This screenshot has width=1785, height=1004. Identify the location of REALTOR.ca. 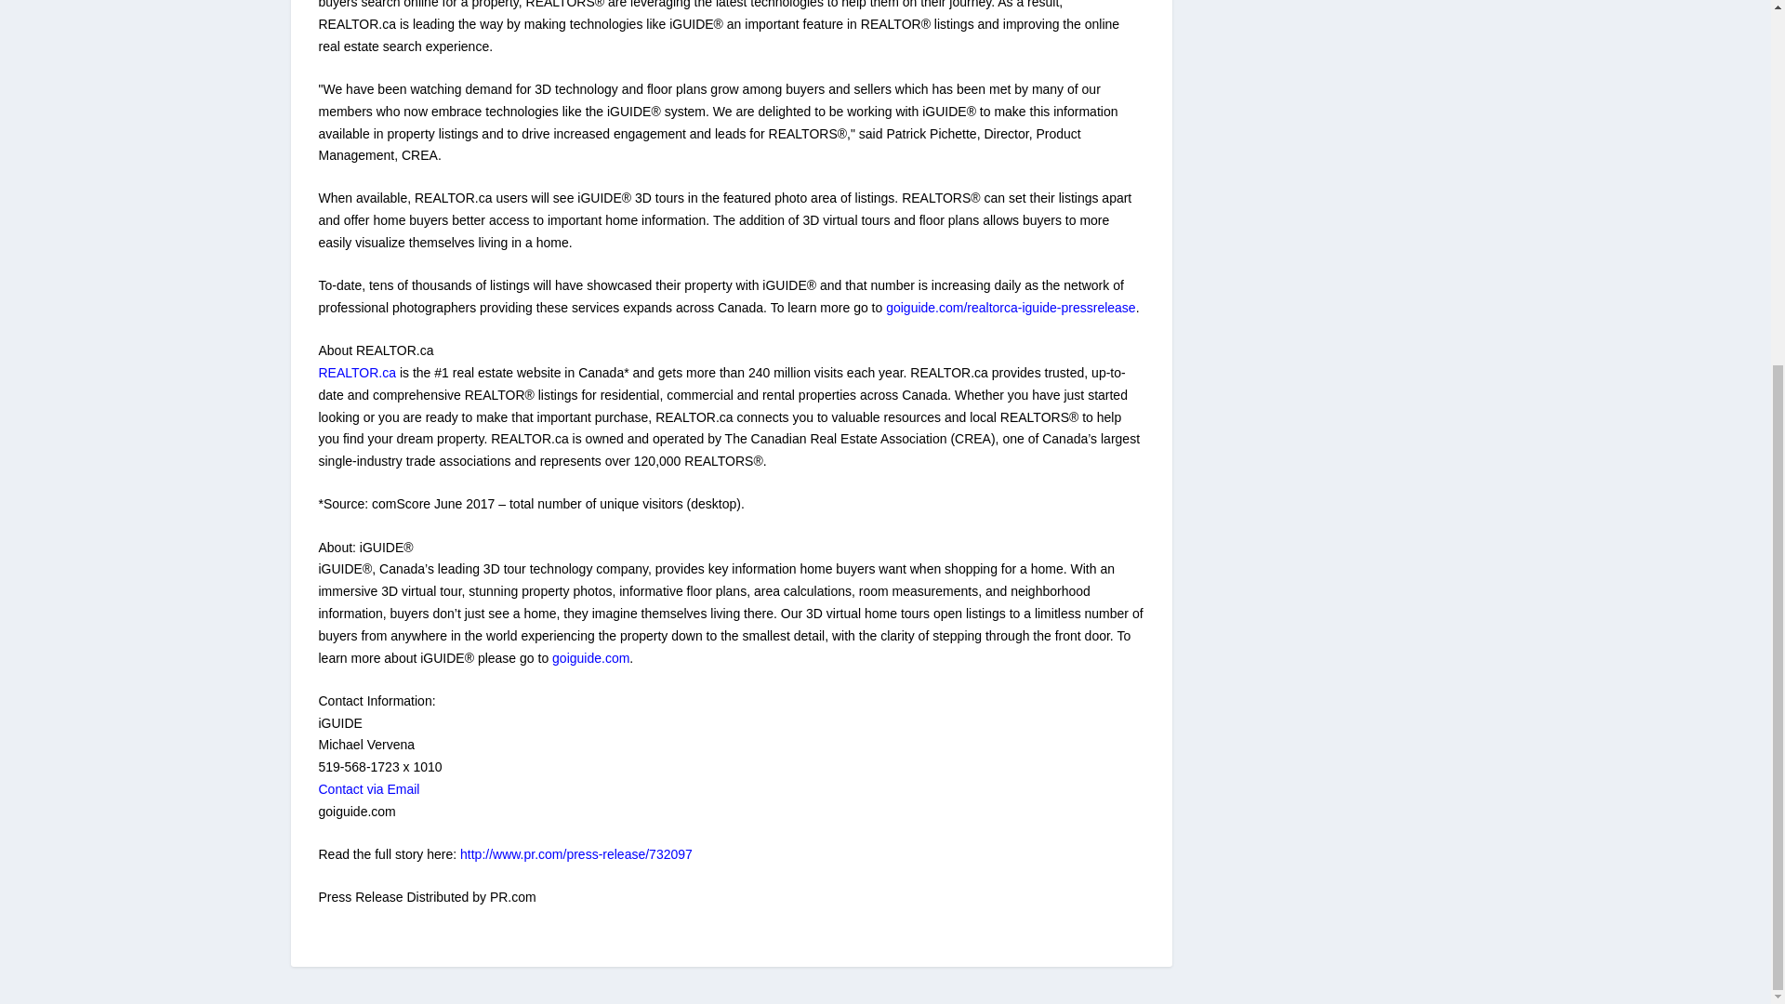
(357, 373).